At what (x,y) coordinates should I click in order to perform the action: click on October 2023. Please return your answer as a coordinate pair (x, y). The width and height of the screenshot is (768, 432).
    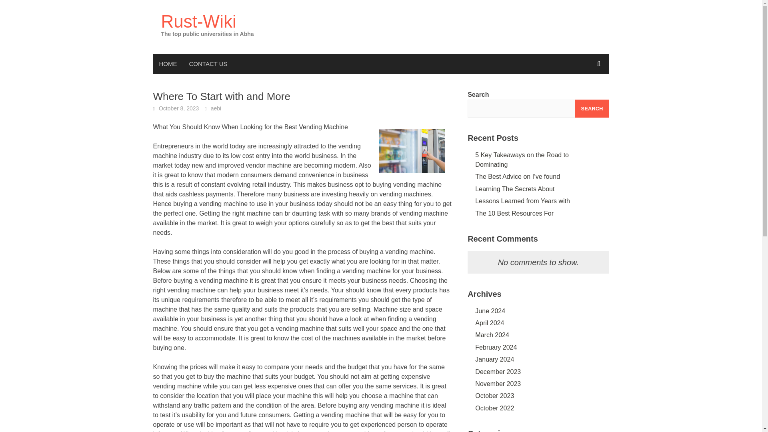
    Looking at the image, I should click on (494, 395).